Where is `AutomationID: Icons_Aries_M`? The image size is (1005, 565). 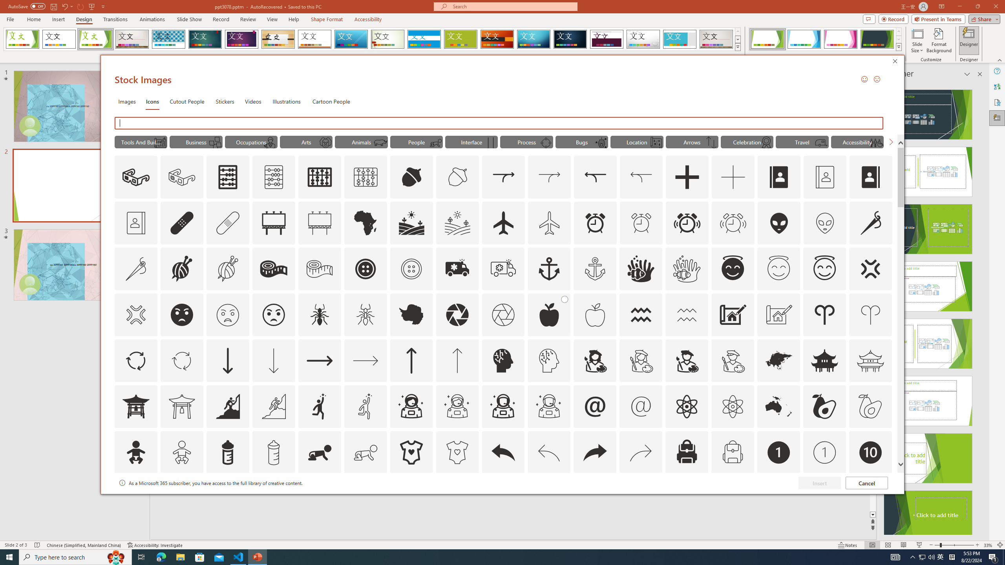 AutomationID: Icons_Aries_M is located at coordinates (870, 315).